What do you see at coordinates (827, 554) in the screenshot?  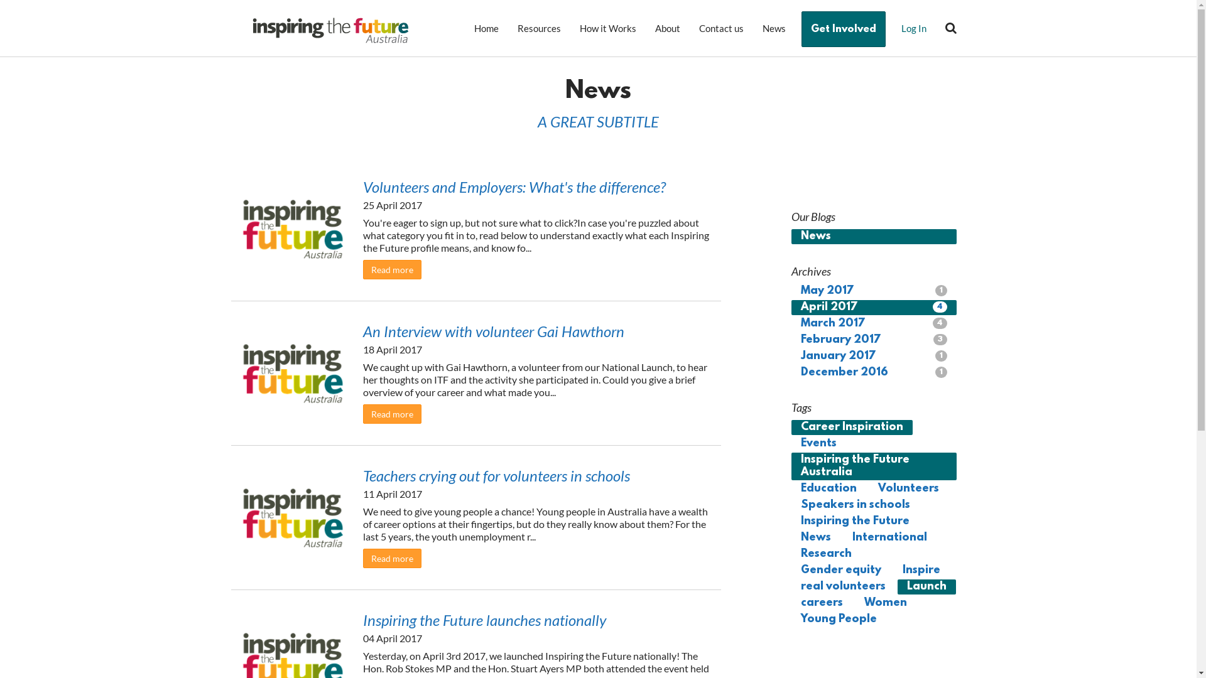 I see `Research` at bounding box center [827, 554].